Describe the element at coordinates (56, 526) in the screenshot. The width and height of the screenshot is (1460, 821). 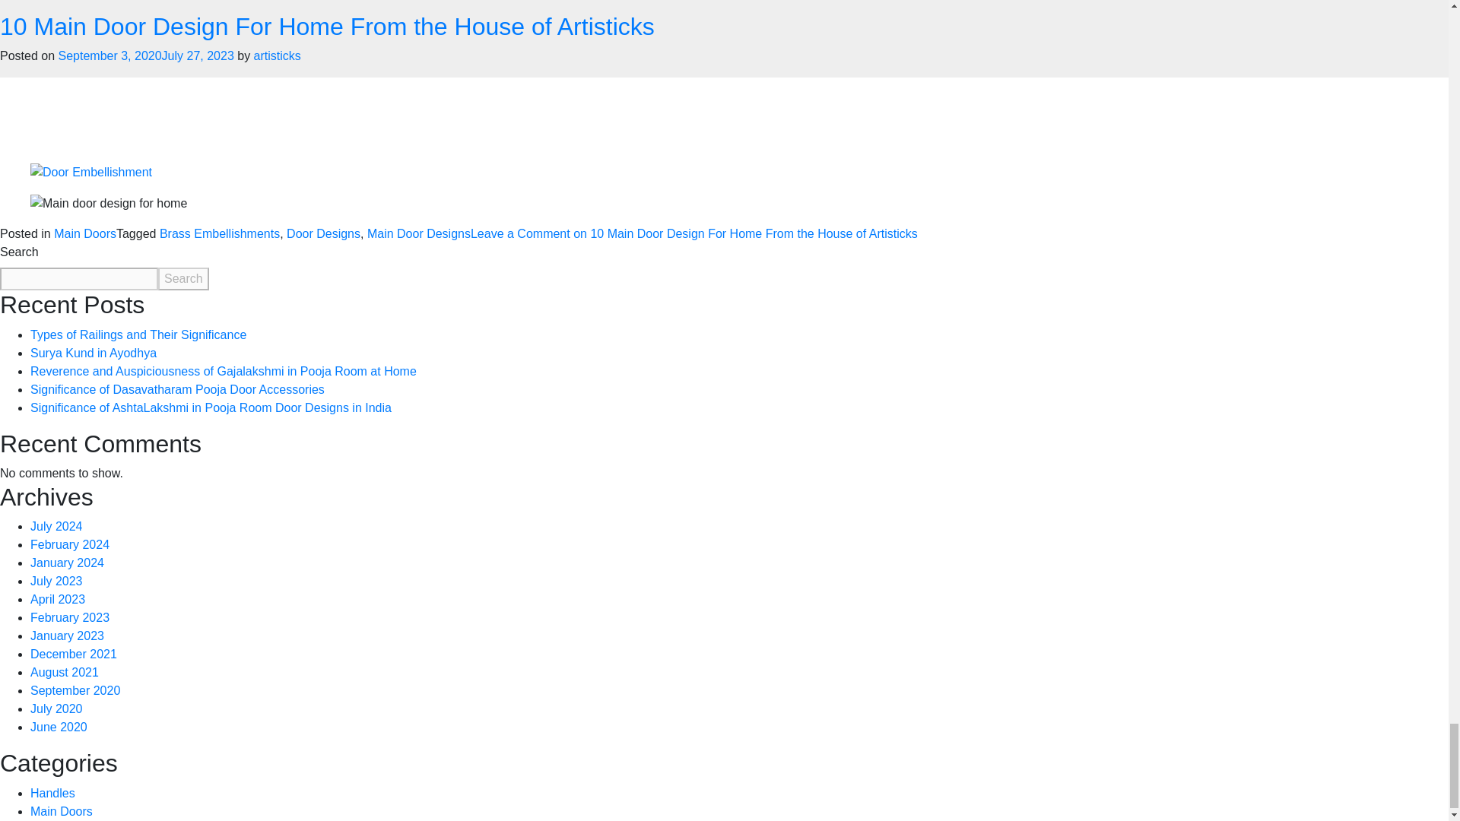
I see `July 2024` at that location.